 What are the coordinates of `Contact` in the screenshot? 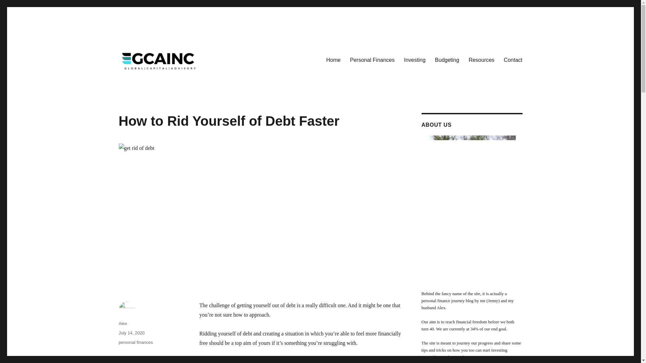 It's located at (513, 60).